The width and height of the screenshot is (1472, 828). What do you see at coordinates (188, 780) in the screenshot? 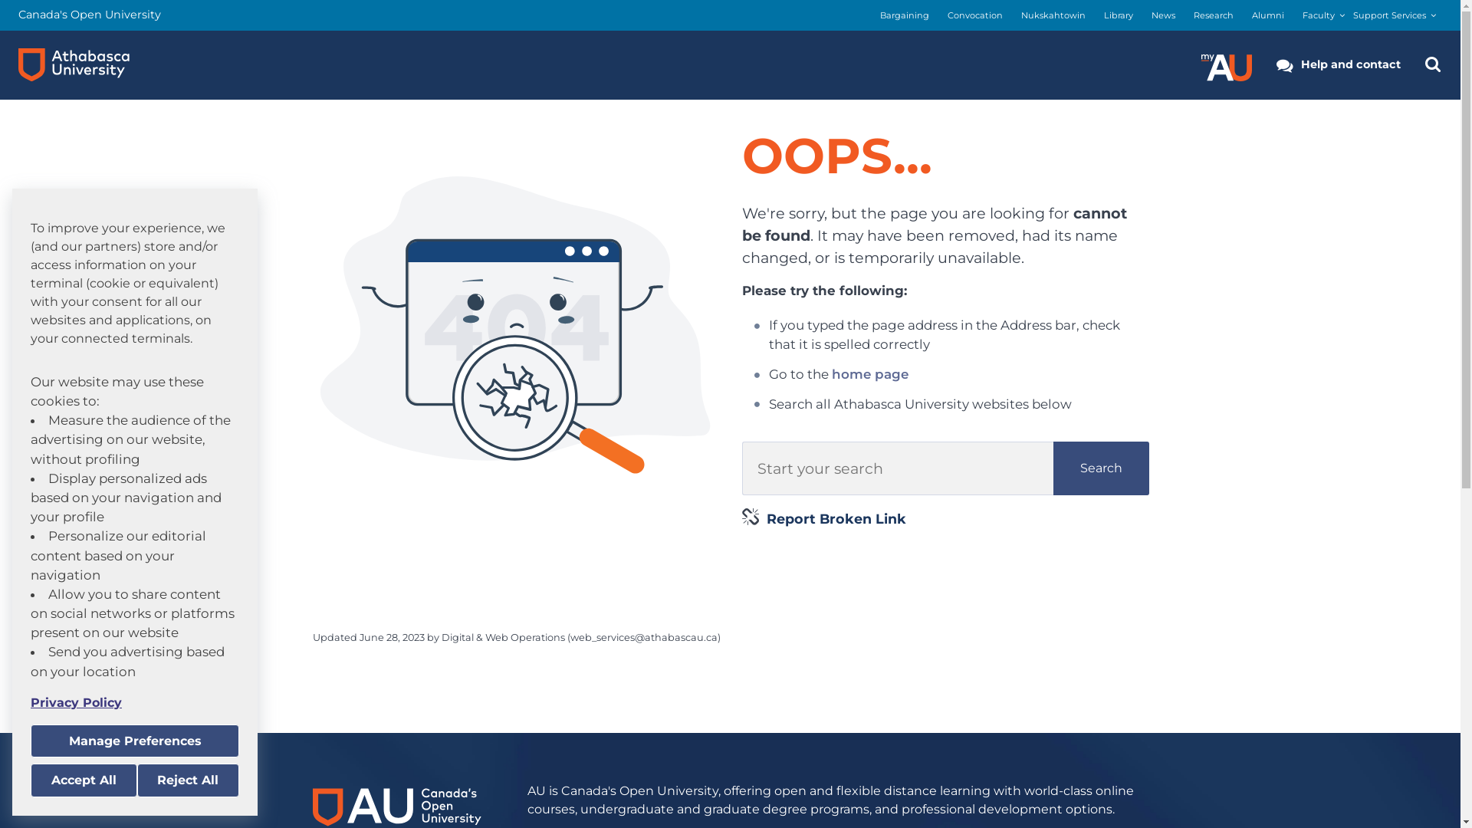
I see `Reject All` at bounding box center [188, 780].